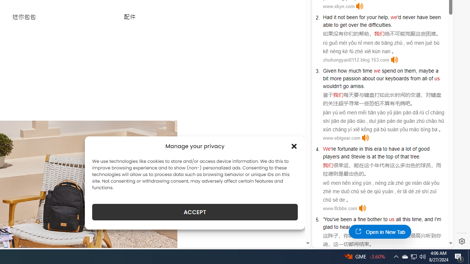 The height and width of the screenshot is (264, 470). Describe the element at coordinates (363, 25) in the screenshot. I see `the` at that location.